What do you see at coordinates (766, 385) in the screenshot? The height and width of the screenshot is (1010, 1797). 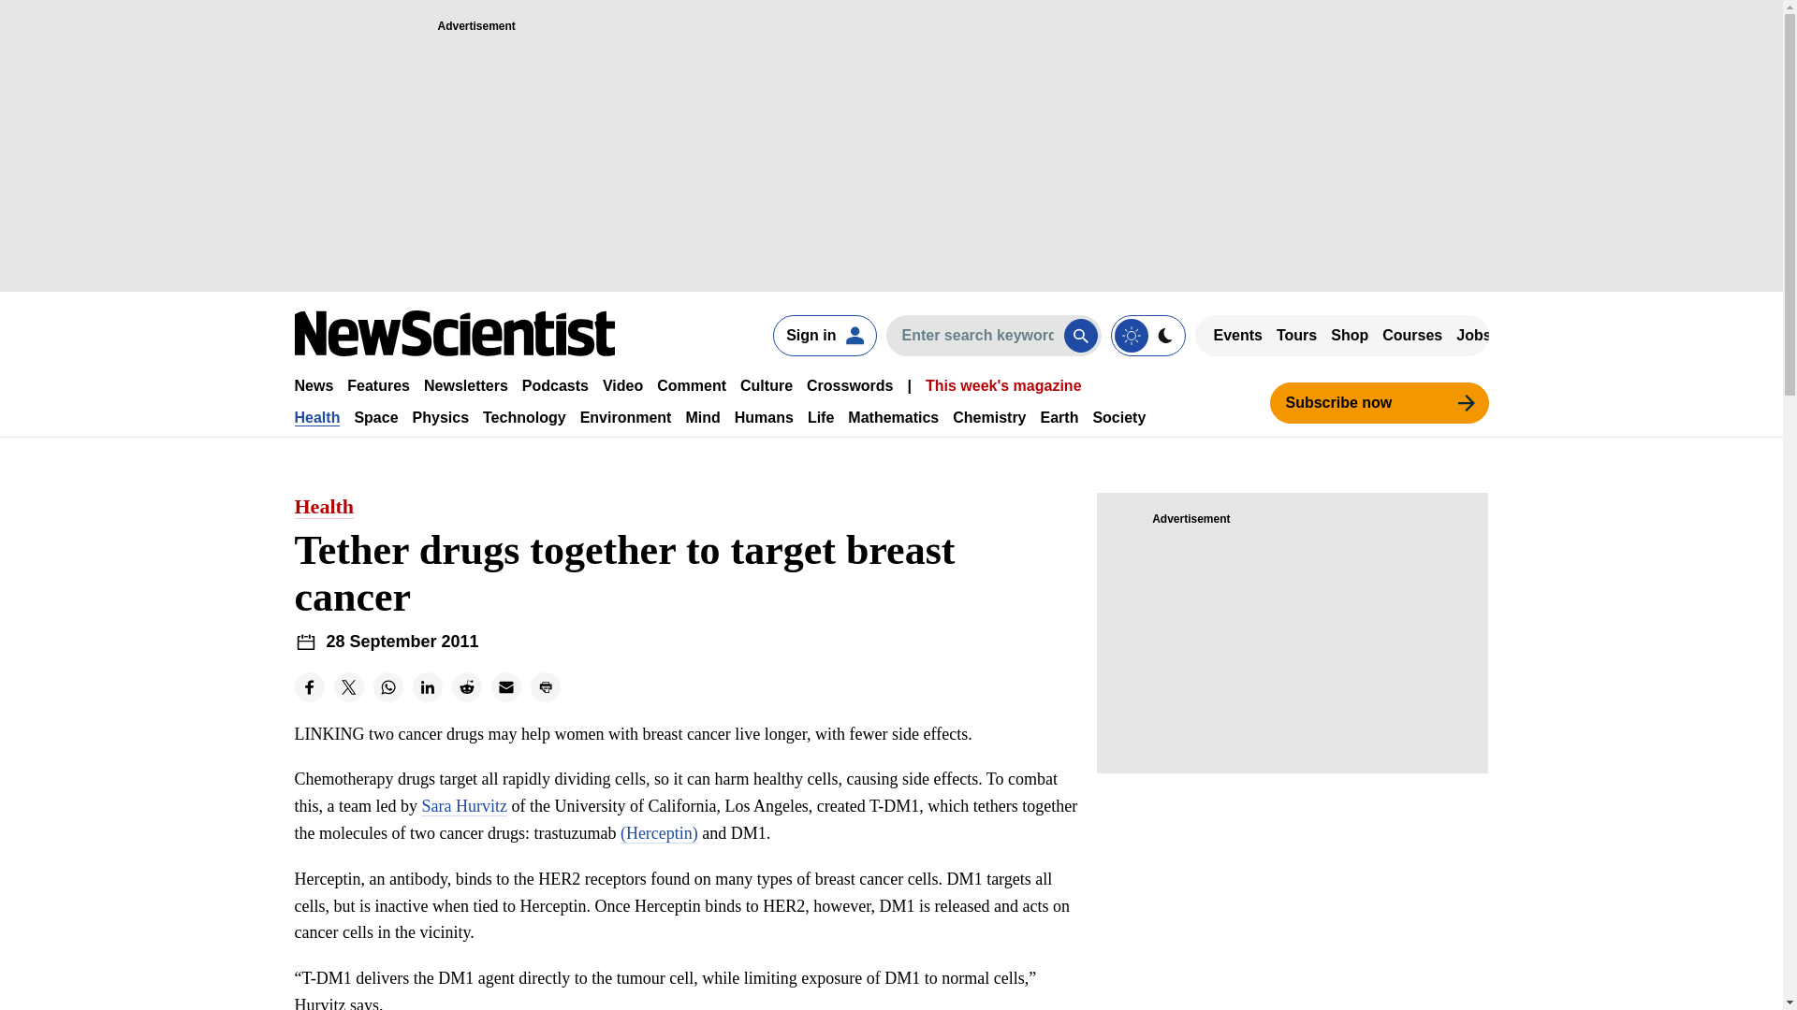 I see `Culture` at bounding box center [766, 385].